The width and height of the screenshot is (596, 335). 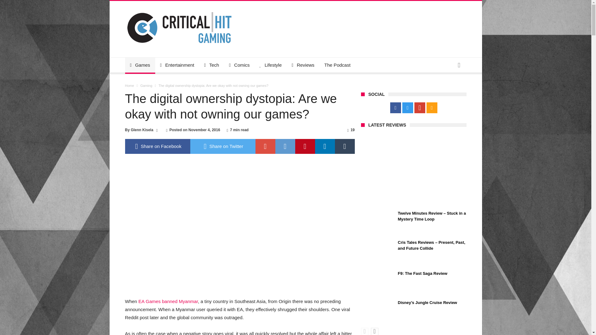 I want to click on Lifestyle, so click(x=270, y=65).